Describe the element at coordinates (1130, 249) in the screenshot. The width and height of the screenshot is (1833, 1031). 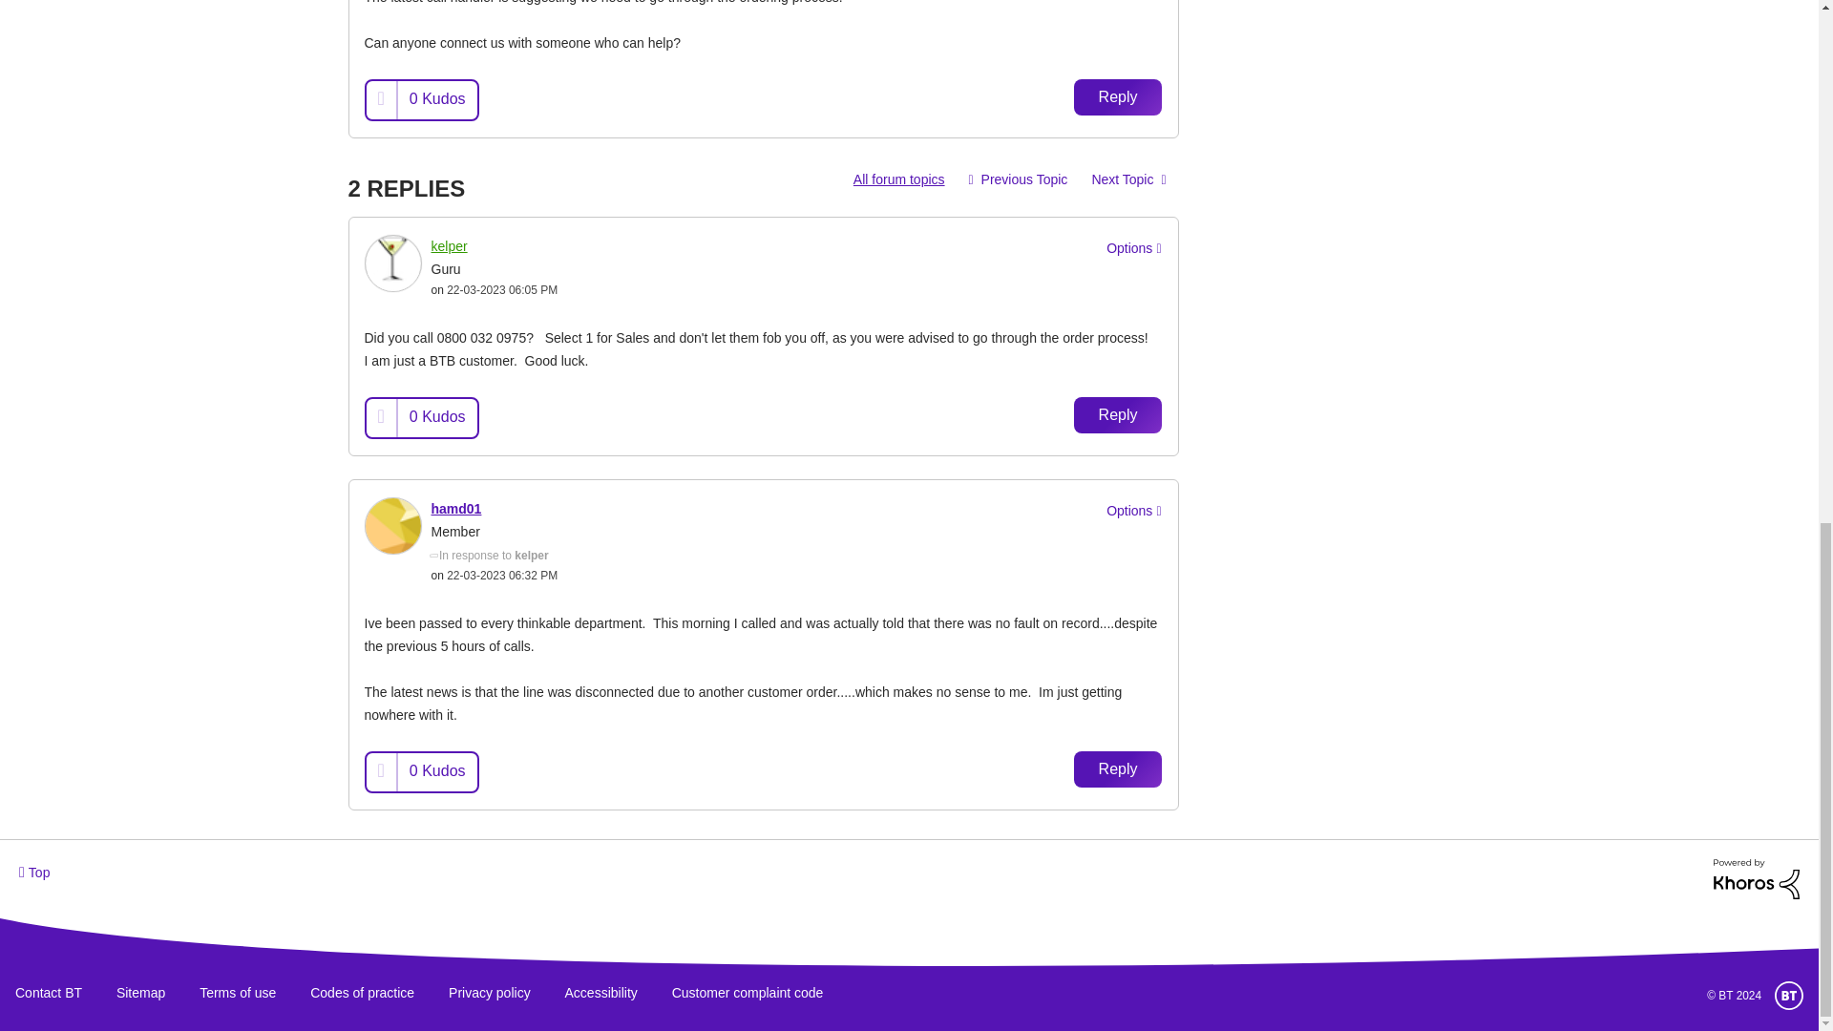
I see `Show option menu` at that location.